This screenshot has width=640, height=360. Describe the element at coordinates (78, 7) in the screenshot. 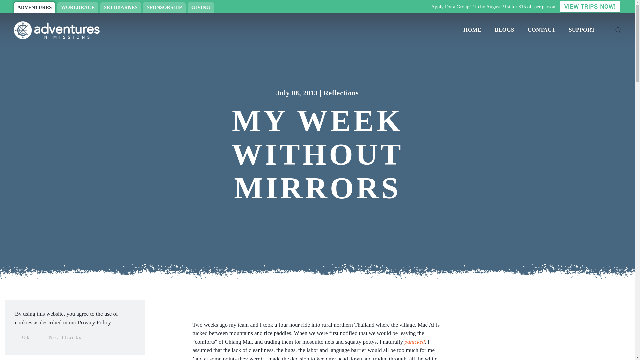

I see `WORLDRACE` at that location.